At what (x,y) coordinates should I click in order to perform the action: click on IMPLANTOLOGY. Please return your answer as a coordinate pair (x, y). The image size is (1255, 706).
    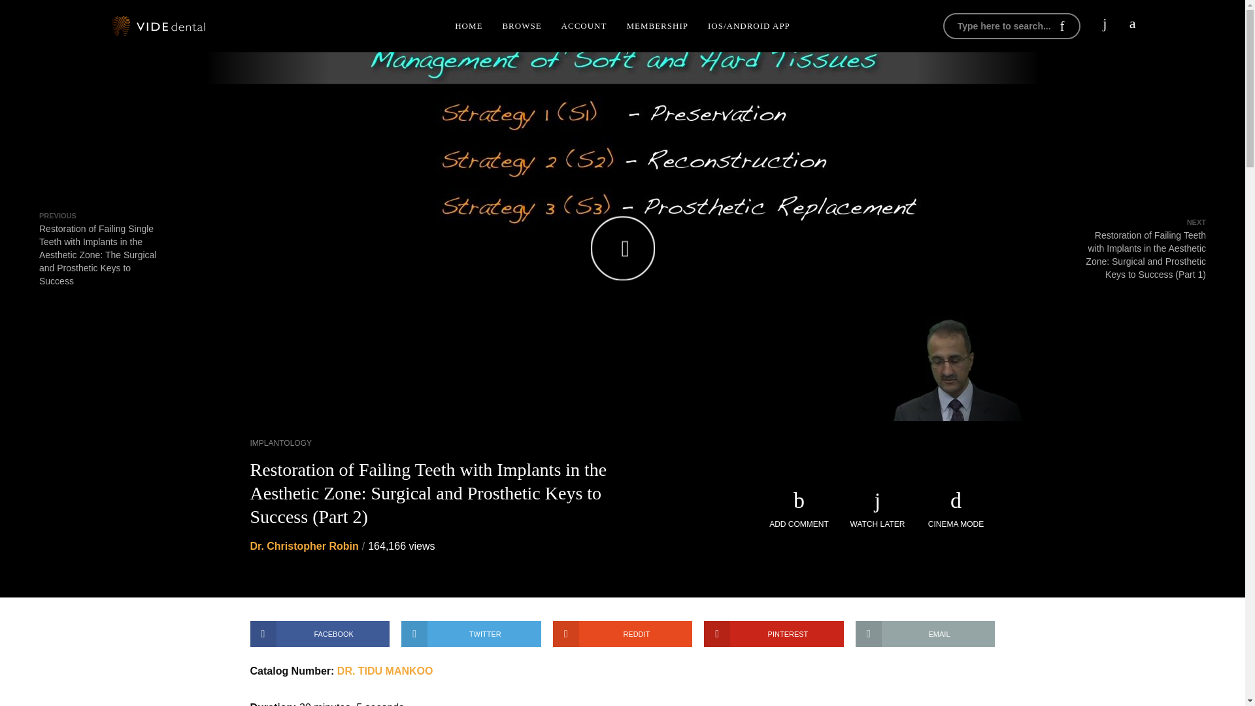
    Looking at the image, I should click on (280, 443).